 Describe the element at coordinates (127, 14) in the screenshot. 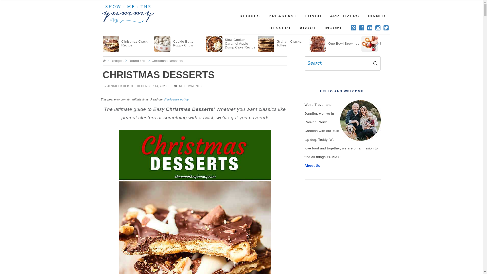

I see `Show Me the Yummy` at that location.